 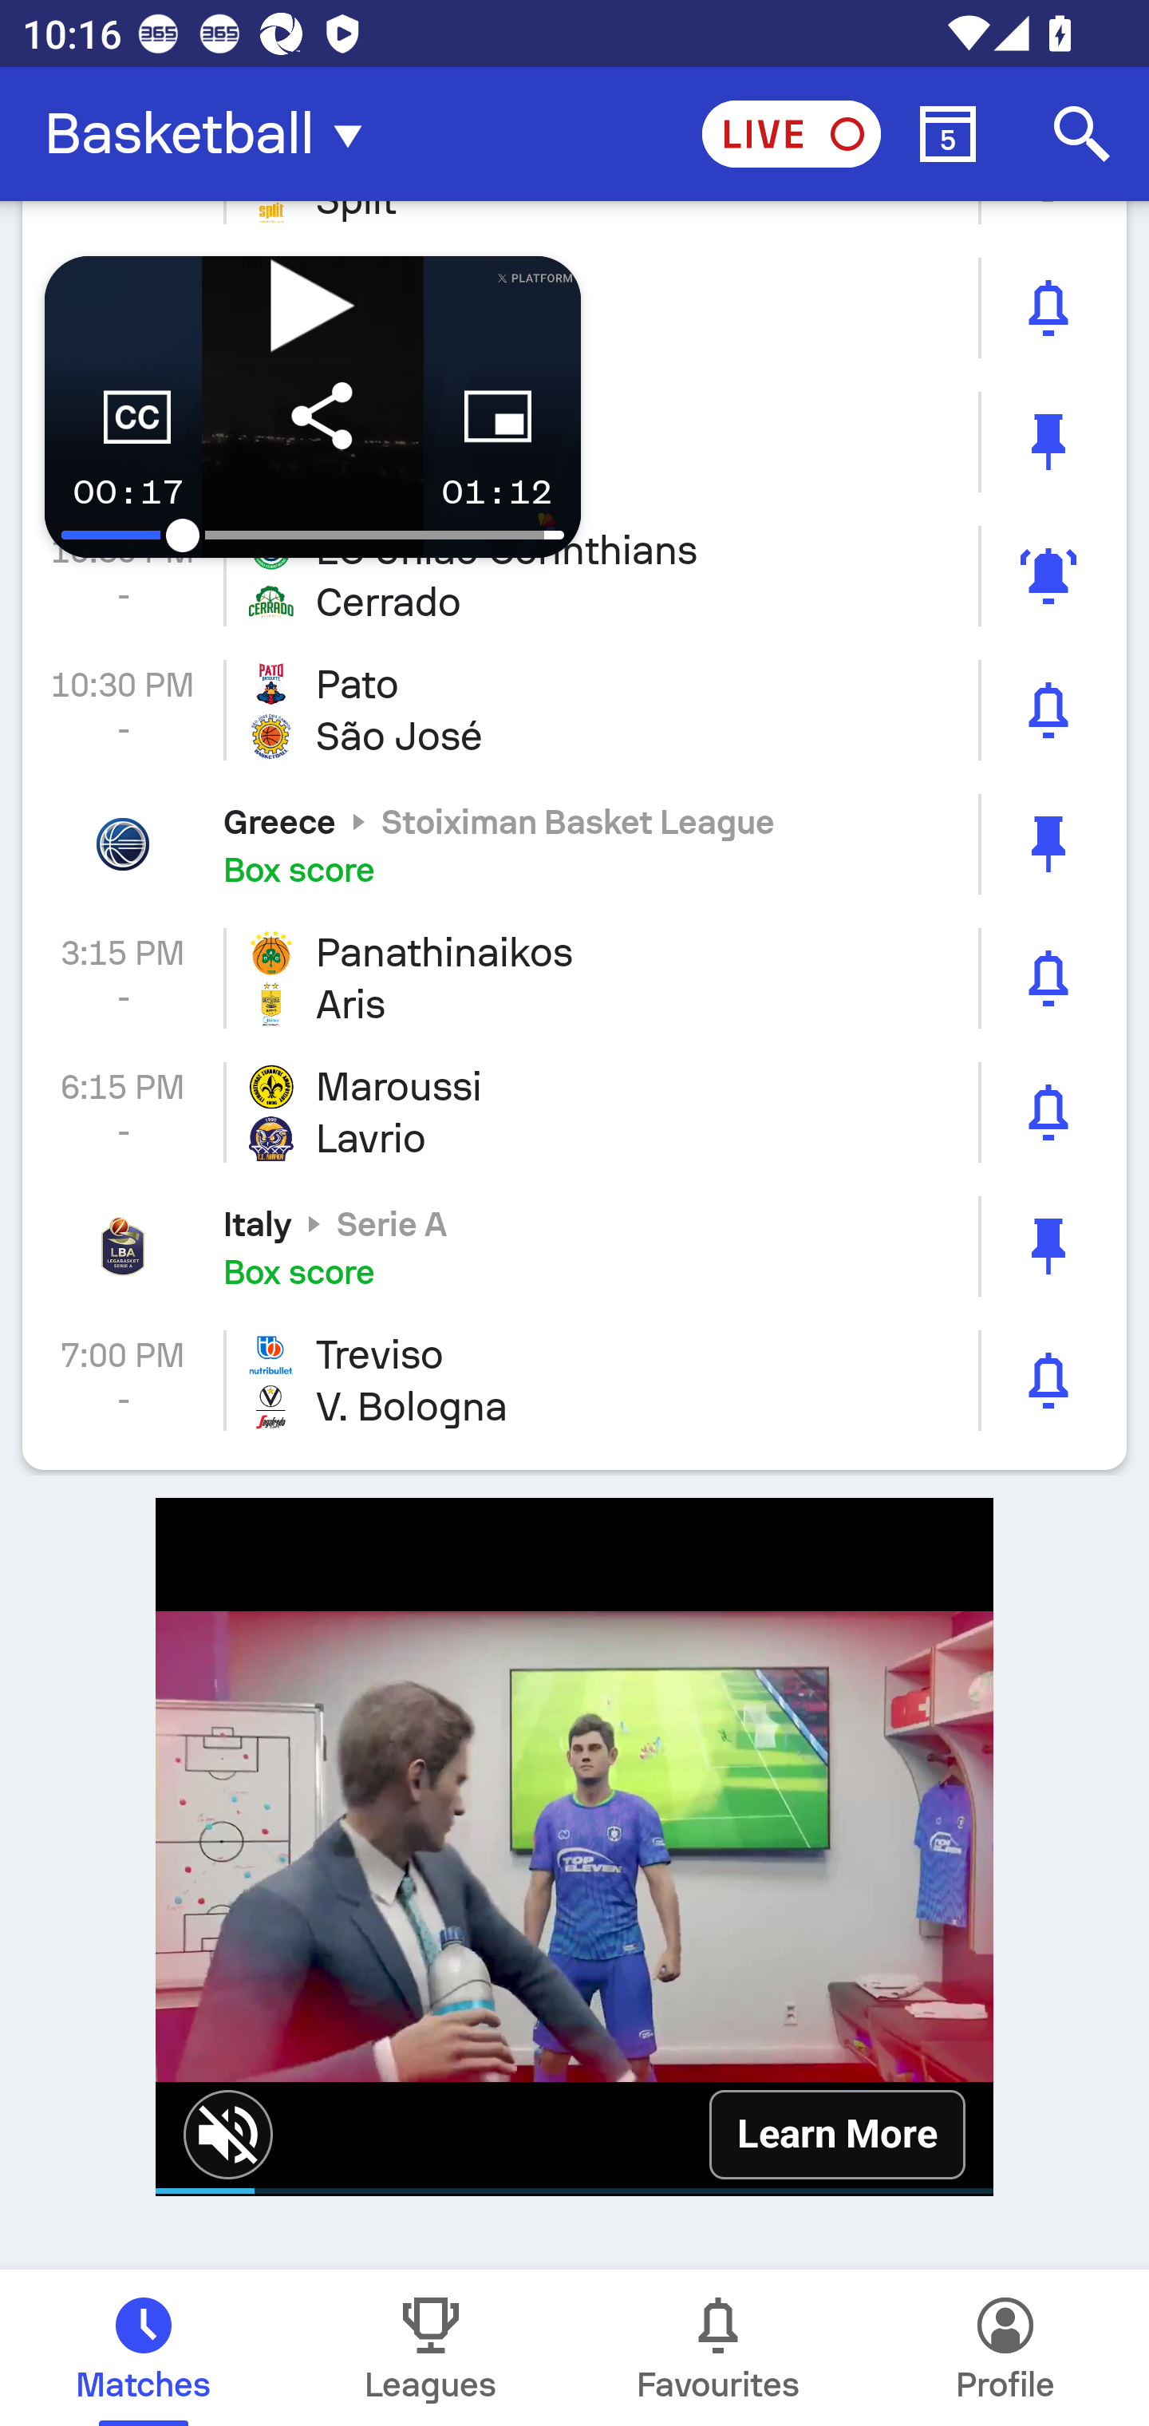 I want to click on Calendar, so click(x=948, y=134).